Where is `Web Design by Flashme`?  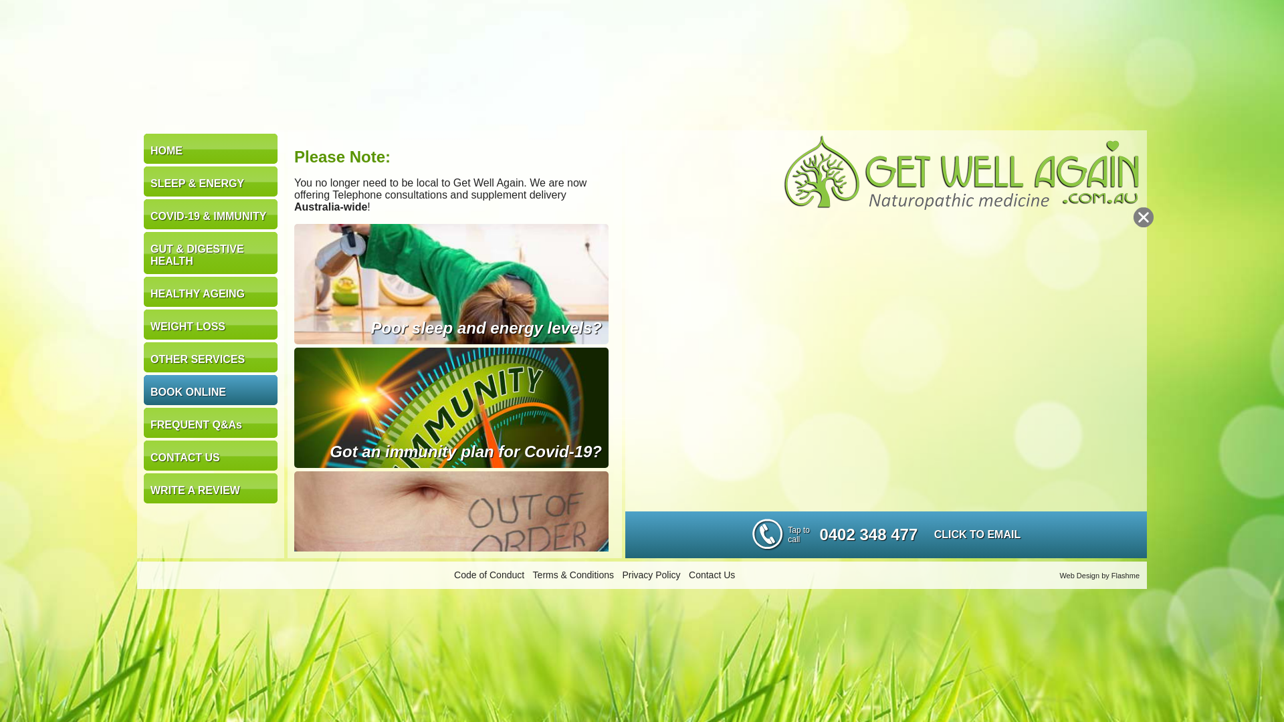 Web Design by Flashme is located at coordinates (1099, 575).